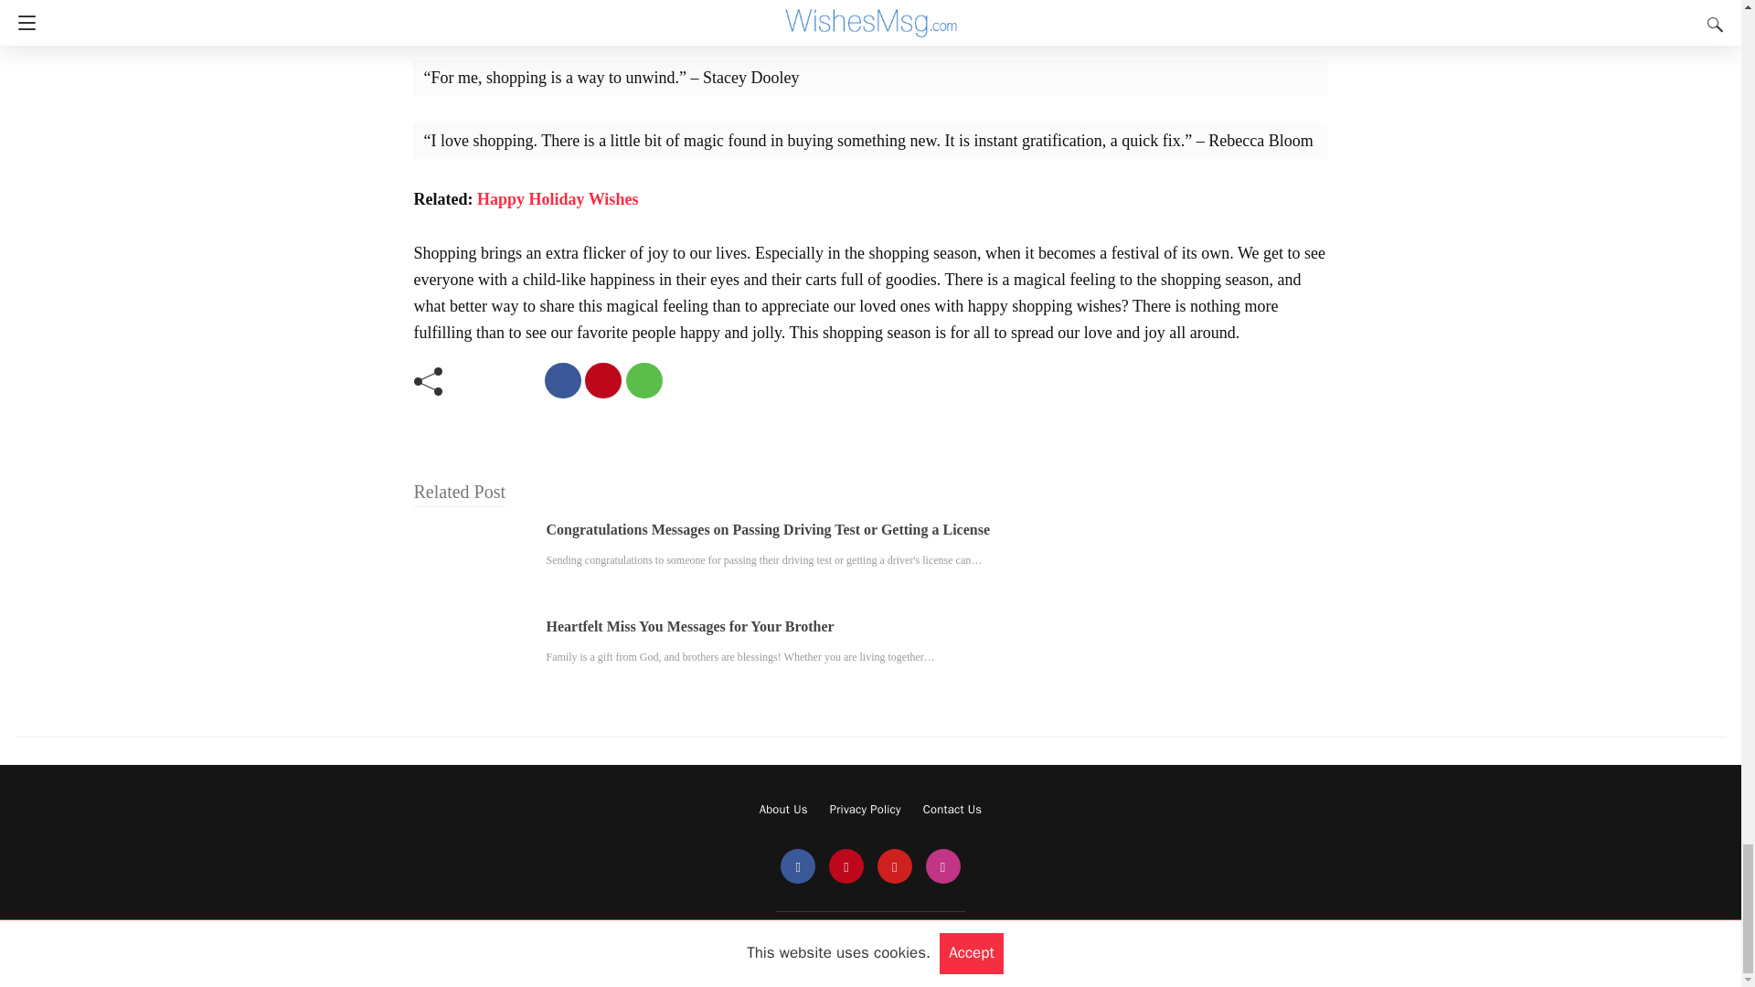 Image resolution: width=1755 pixels, height=987 pixels. Describe the element at coordinates (558, 199) in the screenshot. I see `Happy Holiday Wishes` at that location.